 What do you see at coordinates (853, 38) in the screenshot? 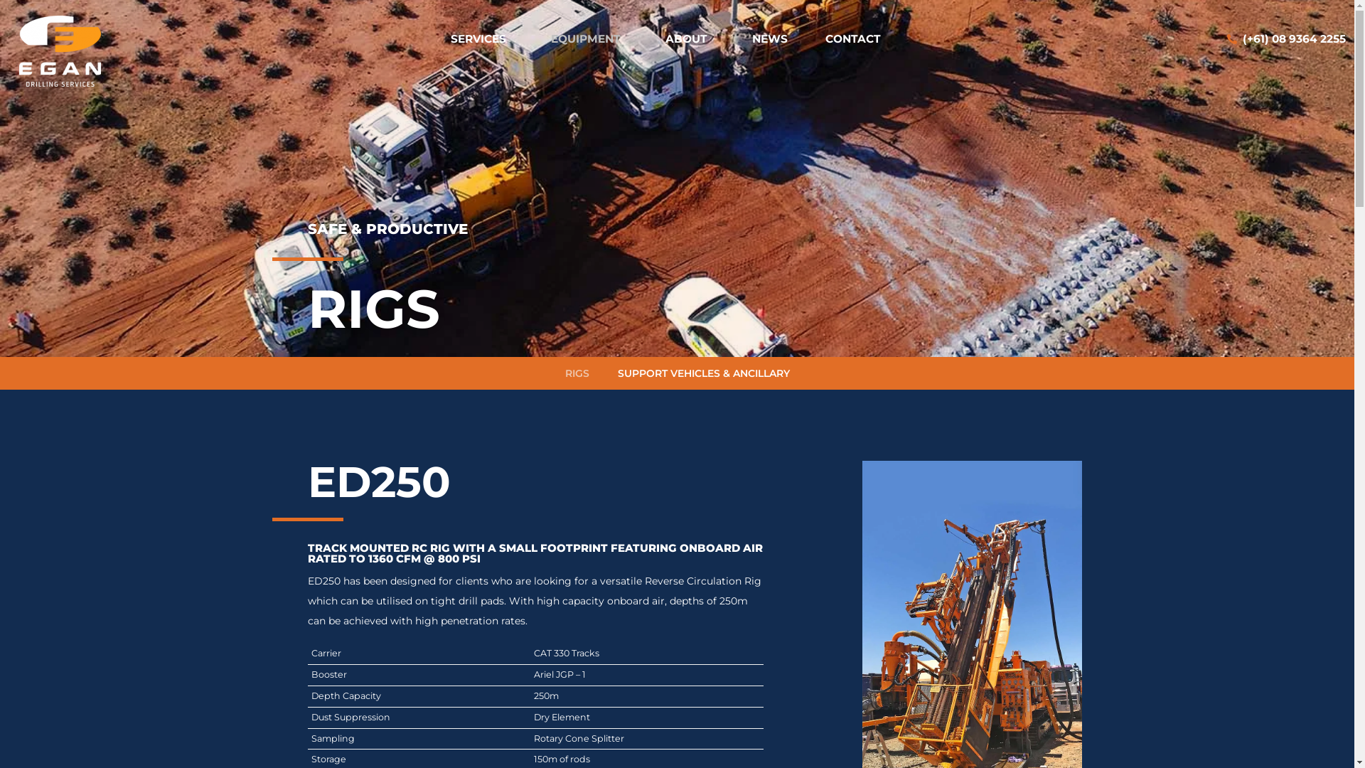
I see `CONTACT` at bounding box center [853, 38].